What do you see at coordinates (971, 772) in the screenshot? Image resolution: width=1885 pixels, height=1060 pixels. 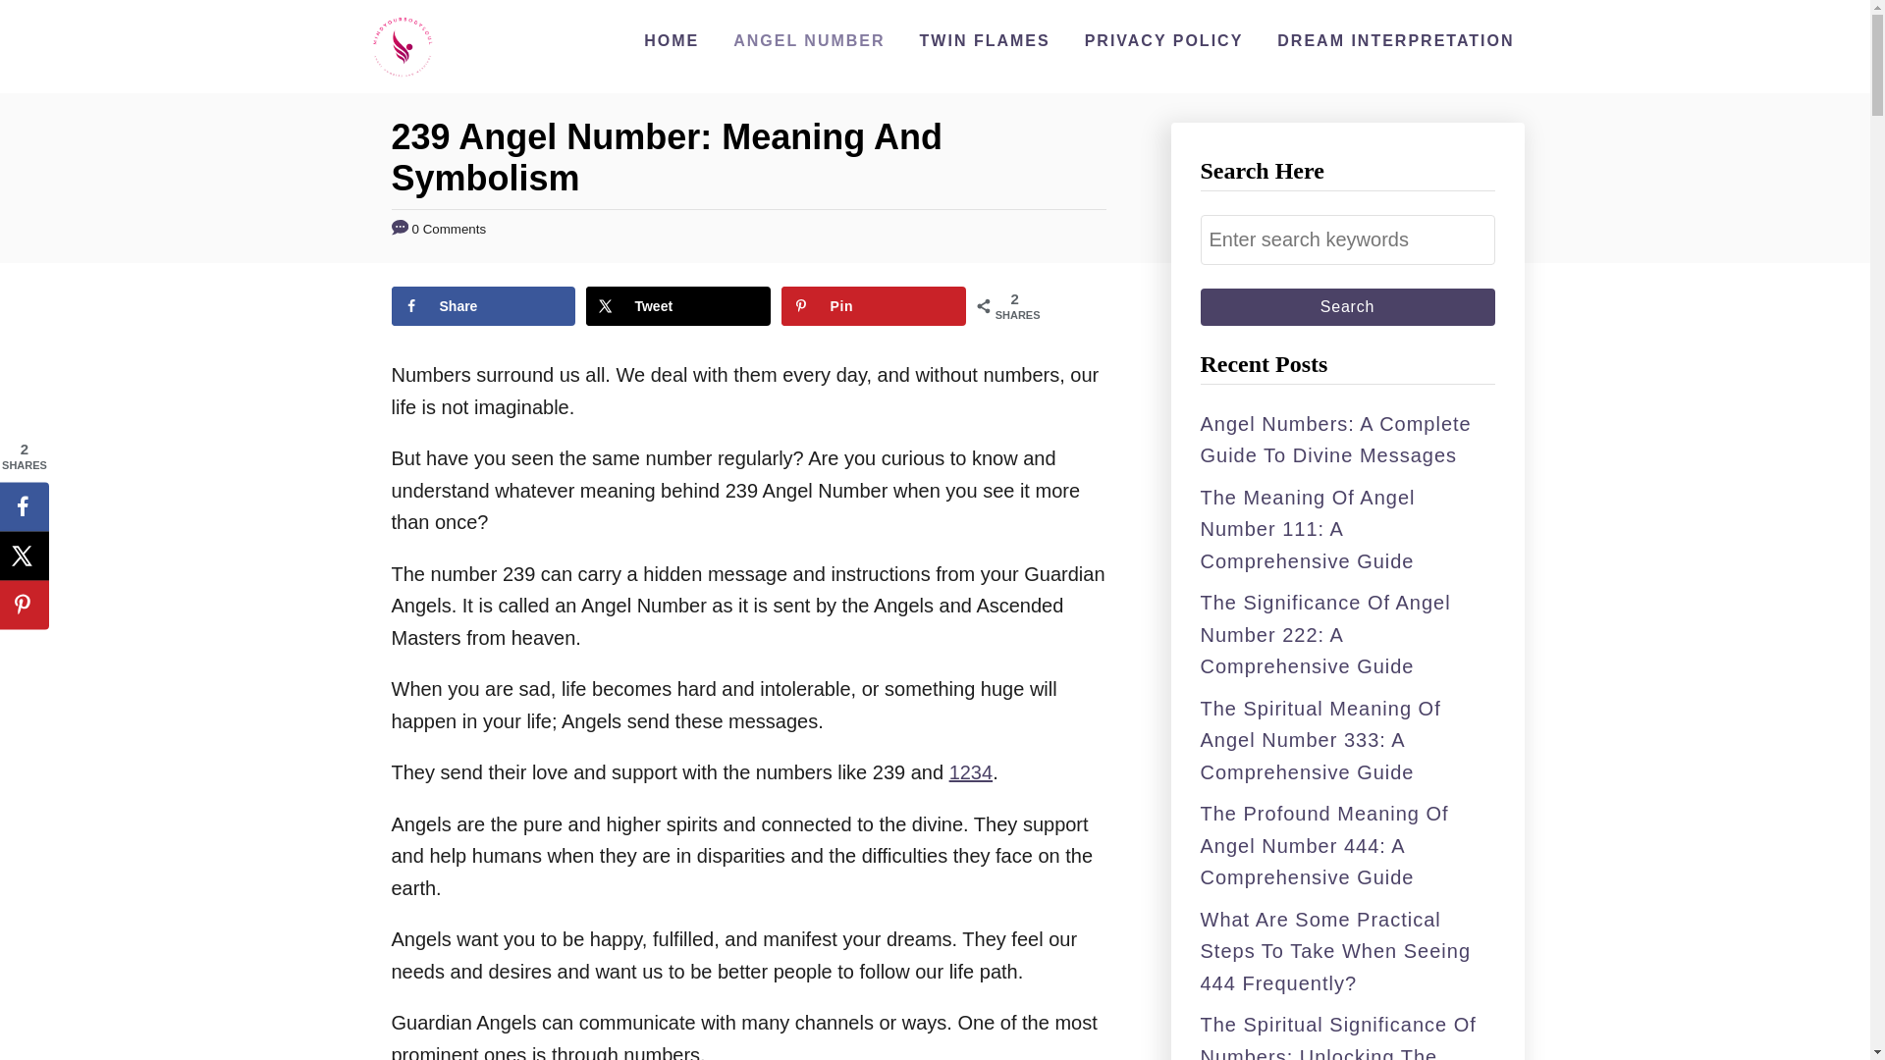 I see `1234` at bounding box center [971, 772].